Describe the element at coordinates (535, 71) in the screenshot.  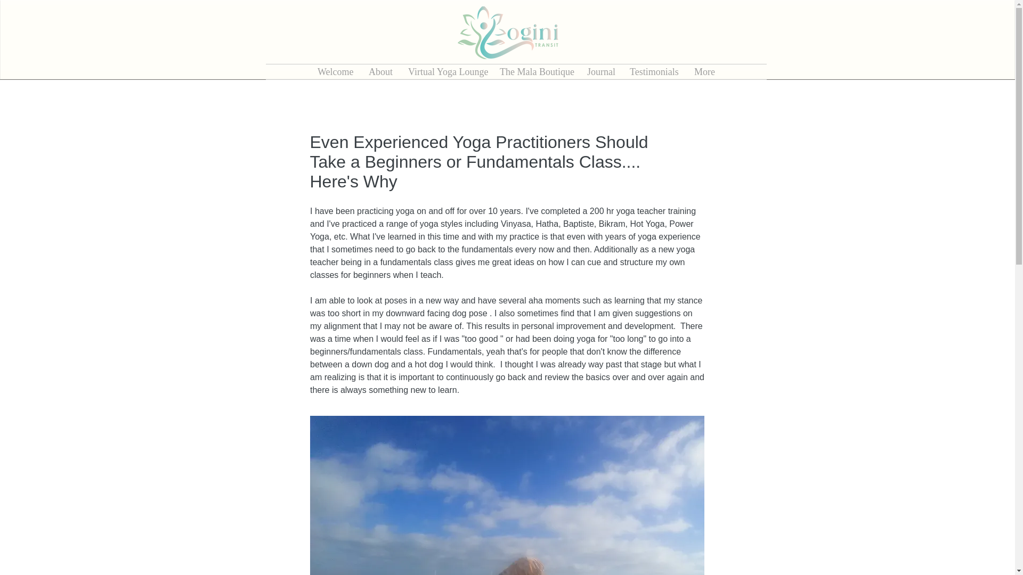
I see `The Mala Boutique` at that location.